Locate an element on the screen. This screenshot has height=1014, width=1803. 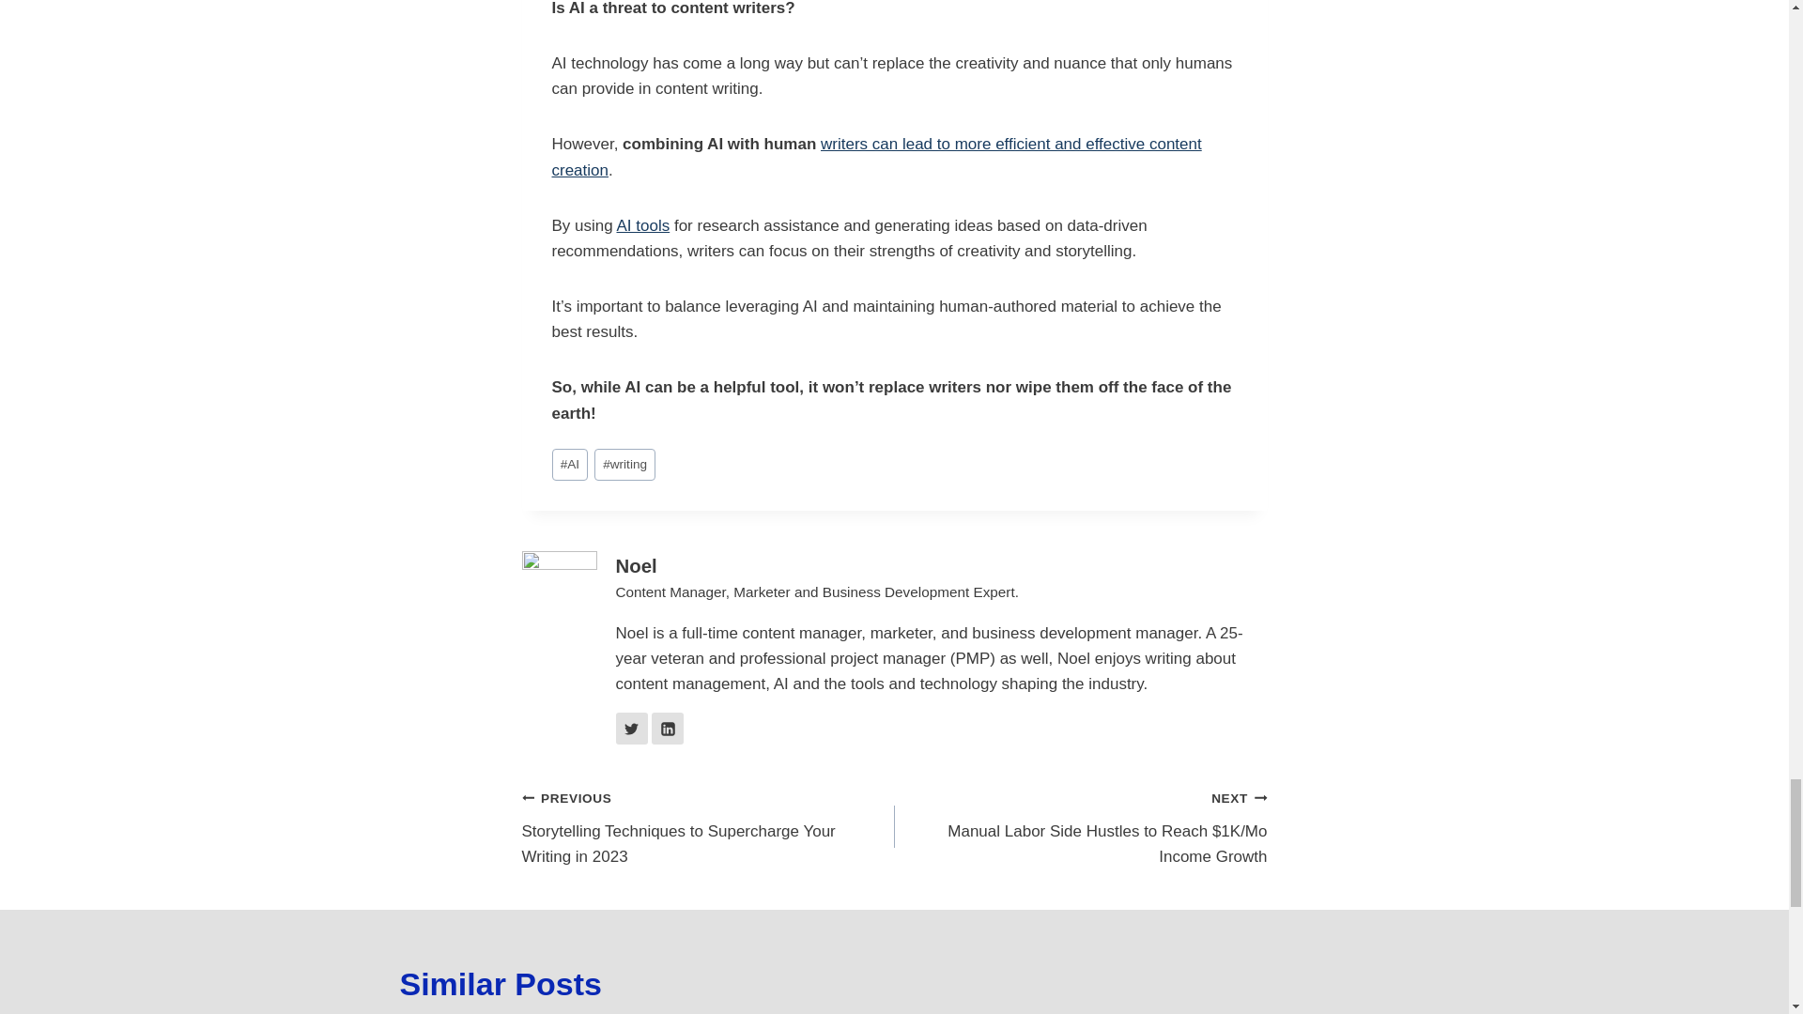
Noel is located at coordinates (637, 565).